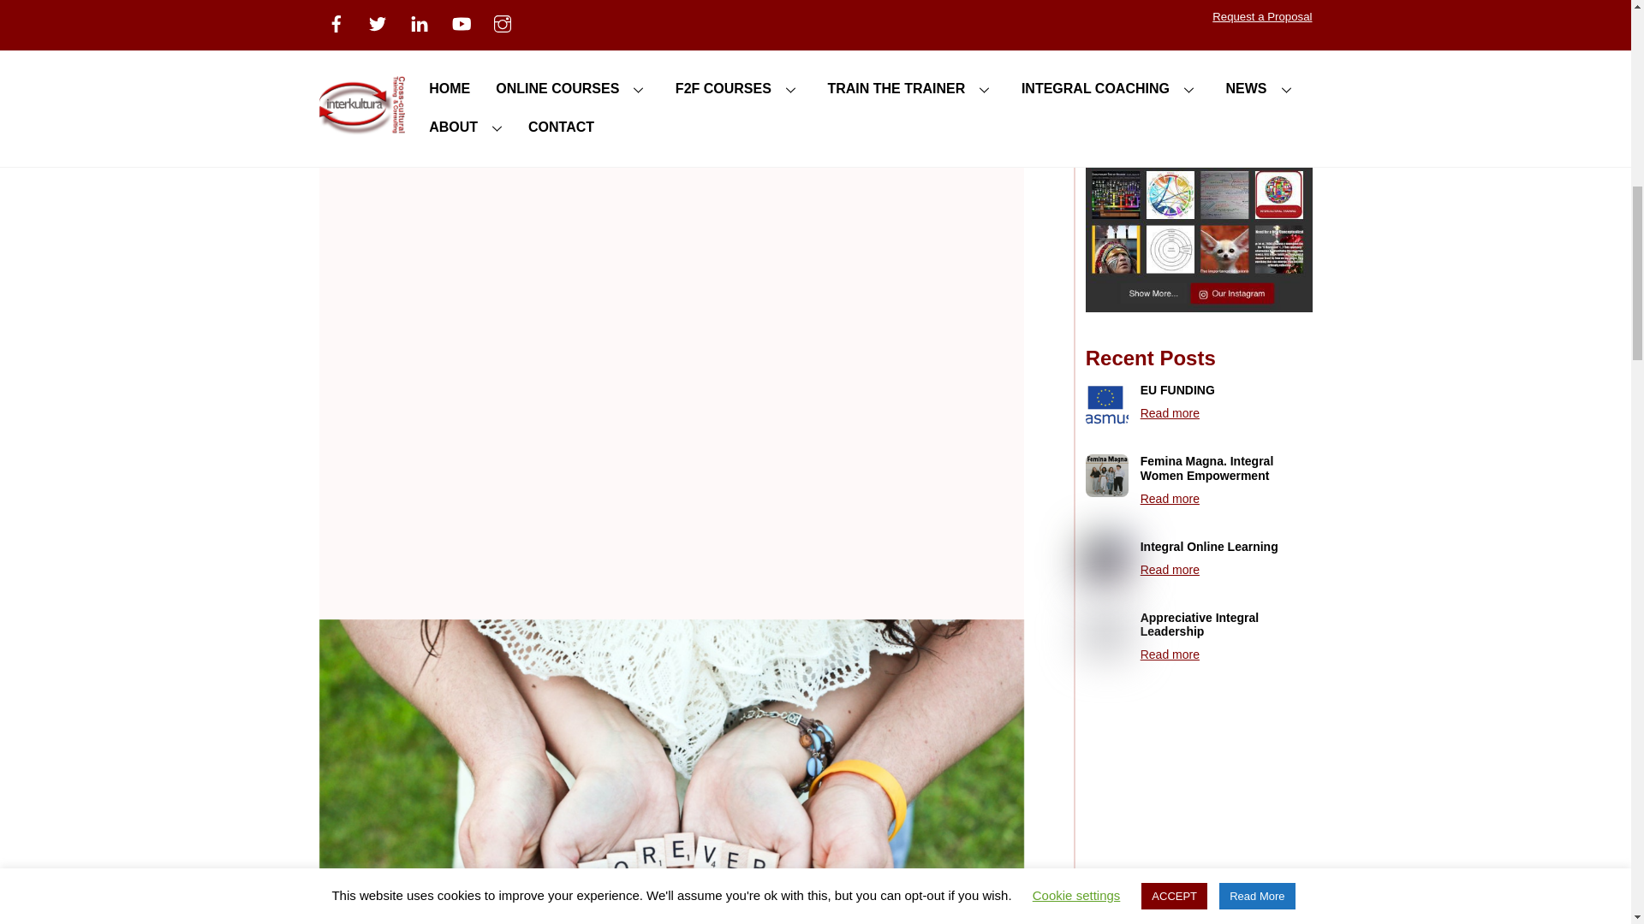 The image size is (1644, 924). Describe the element at coordinates (1106, 404) in the screenshot. I see `Erasmus plus course` at that location.